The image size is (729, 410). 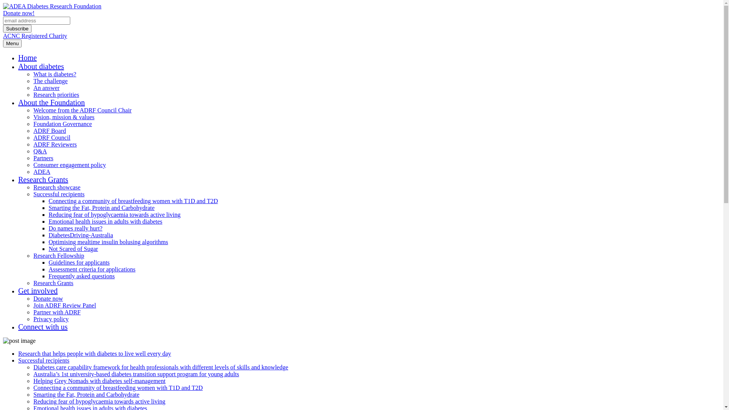 I want to click on Research priorities, so click(x=56, y=95).